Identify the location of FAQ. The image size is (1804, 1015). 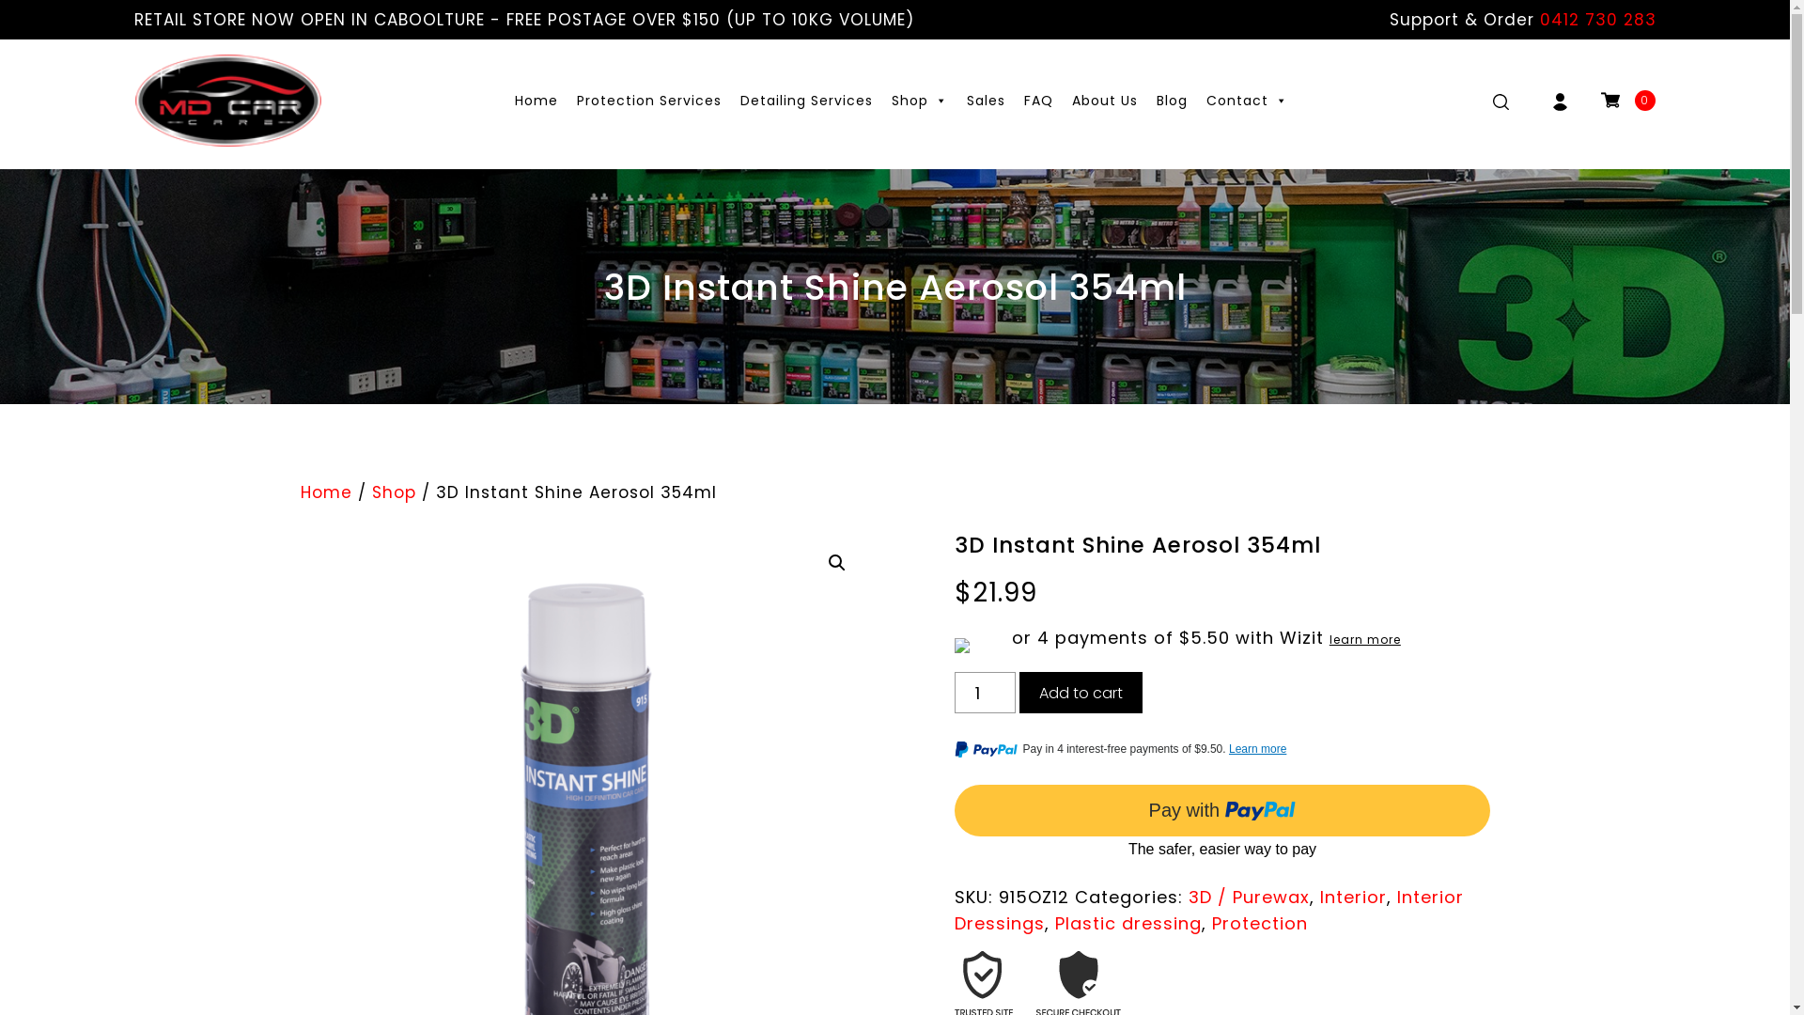
(1039, 101).